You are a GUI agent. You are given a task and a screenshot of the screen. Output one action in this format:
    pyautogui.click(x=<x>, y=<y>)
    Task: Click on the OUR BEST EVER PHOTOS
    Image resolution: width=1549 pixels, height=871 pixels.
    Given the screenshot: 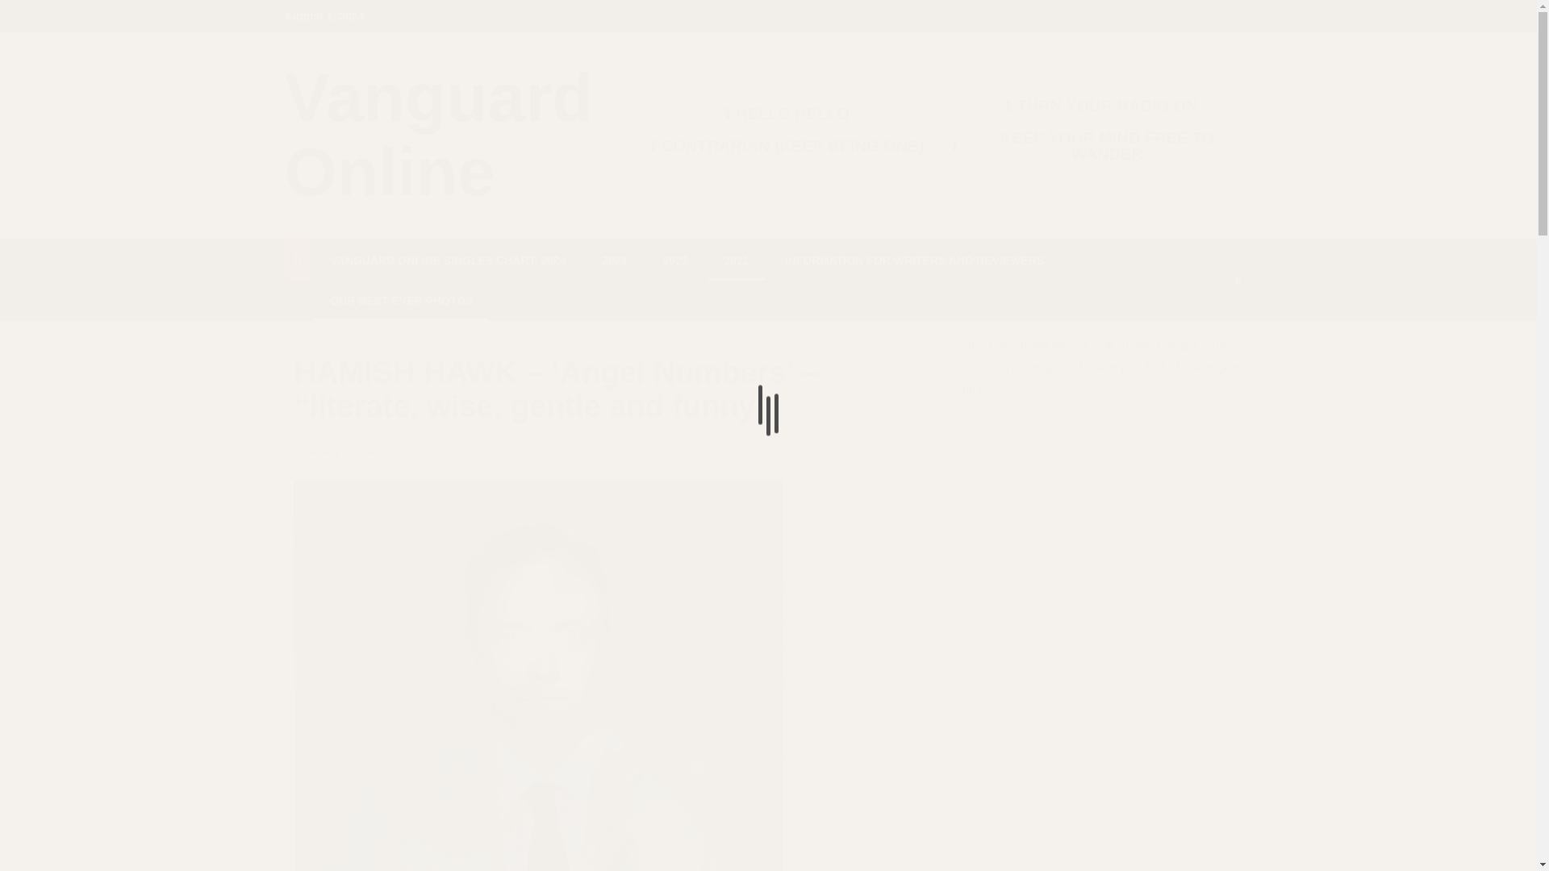 What is the action you would take?
    pyautogui.click(x=400, y=301)
    